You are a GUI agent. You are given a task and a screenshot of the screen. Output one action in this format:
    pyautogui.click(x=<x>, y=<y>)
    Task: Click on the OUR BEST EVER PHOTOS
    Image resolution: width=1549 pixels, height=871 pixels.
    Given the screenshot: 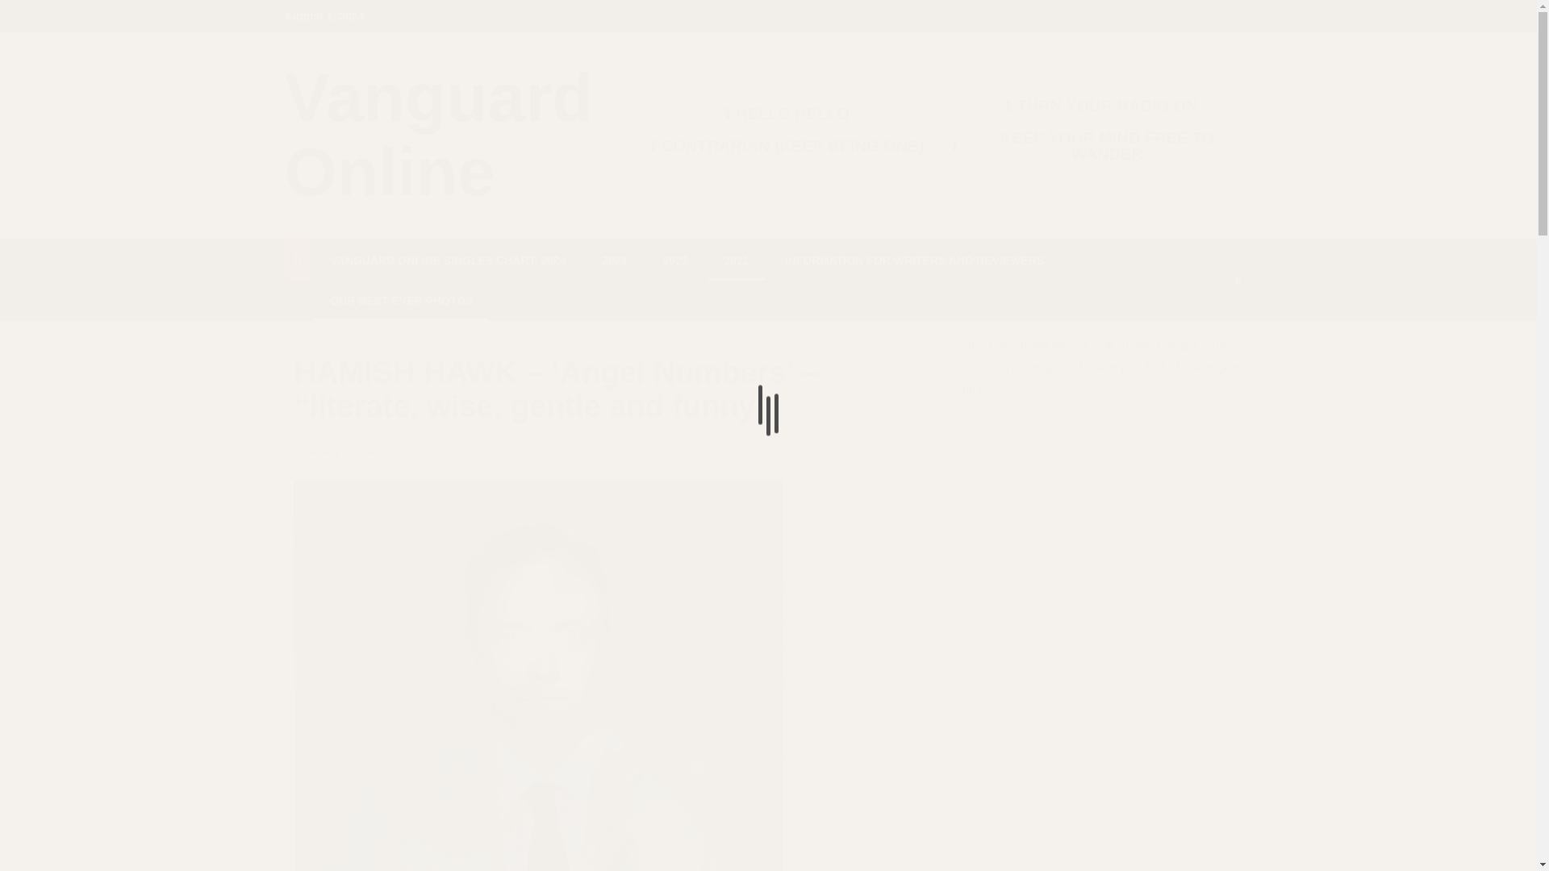 What is the action you would take?
    pyautogui.click(x=400, y=301)
    